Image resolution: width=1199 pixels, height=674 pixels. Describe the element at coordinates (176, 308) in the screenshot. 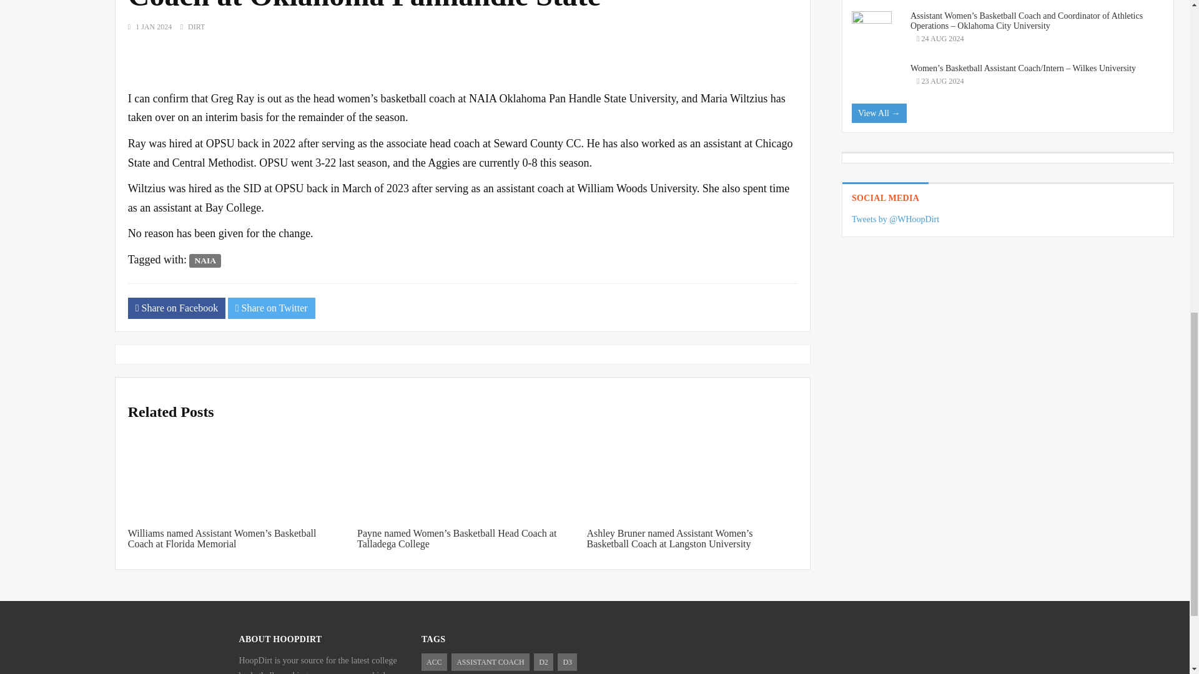

I see `Share on Facebook` at that location.